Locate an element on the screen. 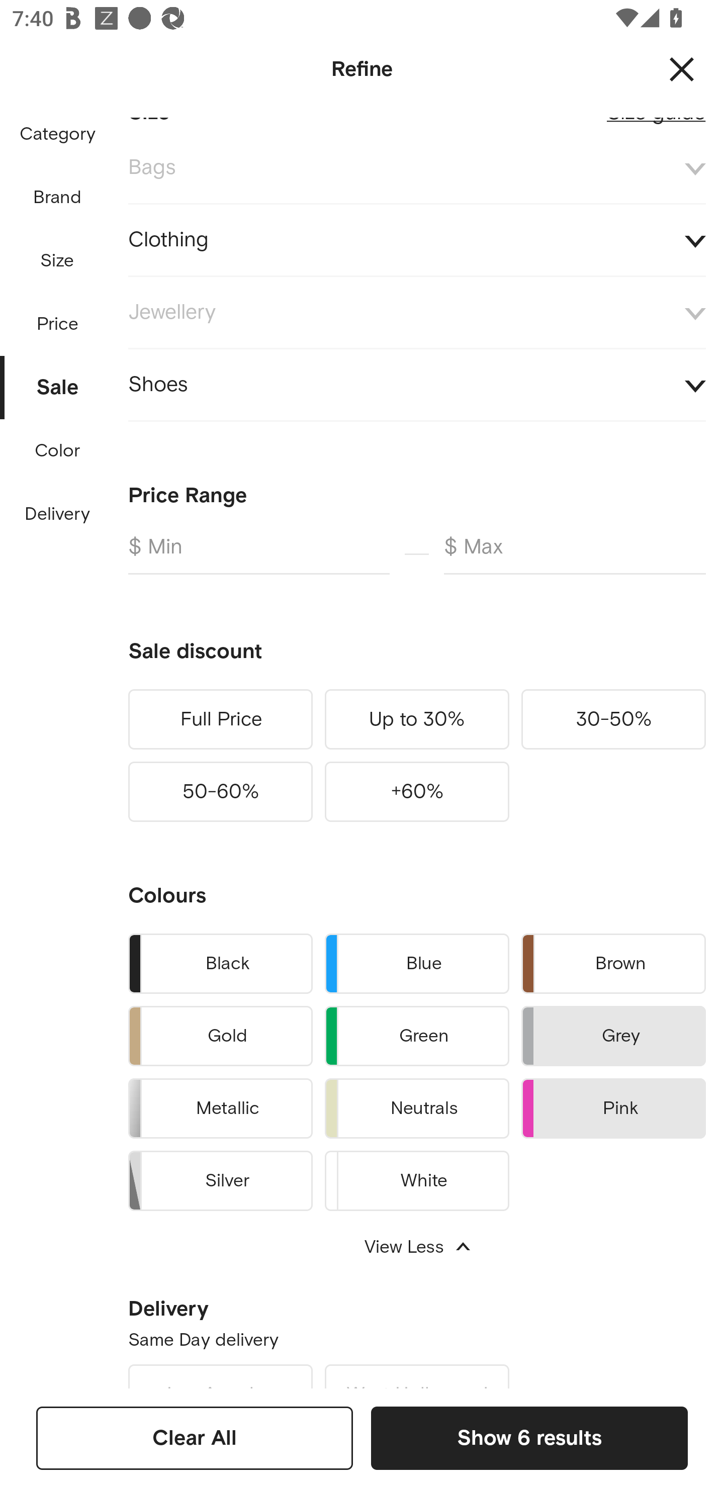  Black is located at coordinates (220, 963).